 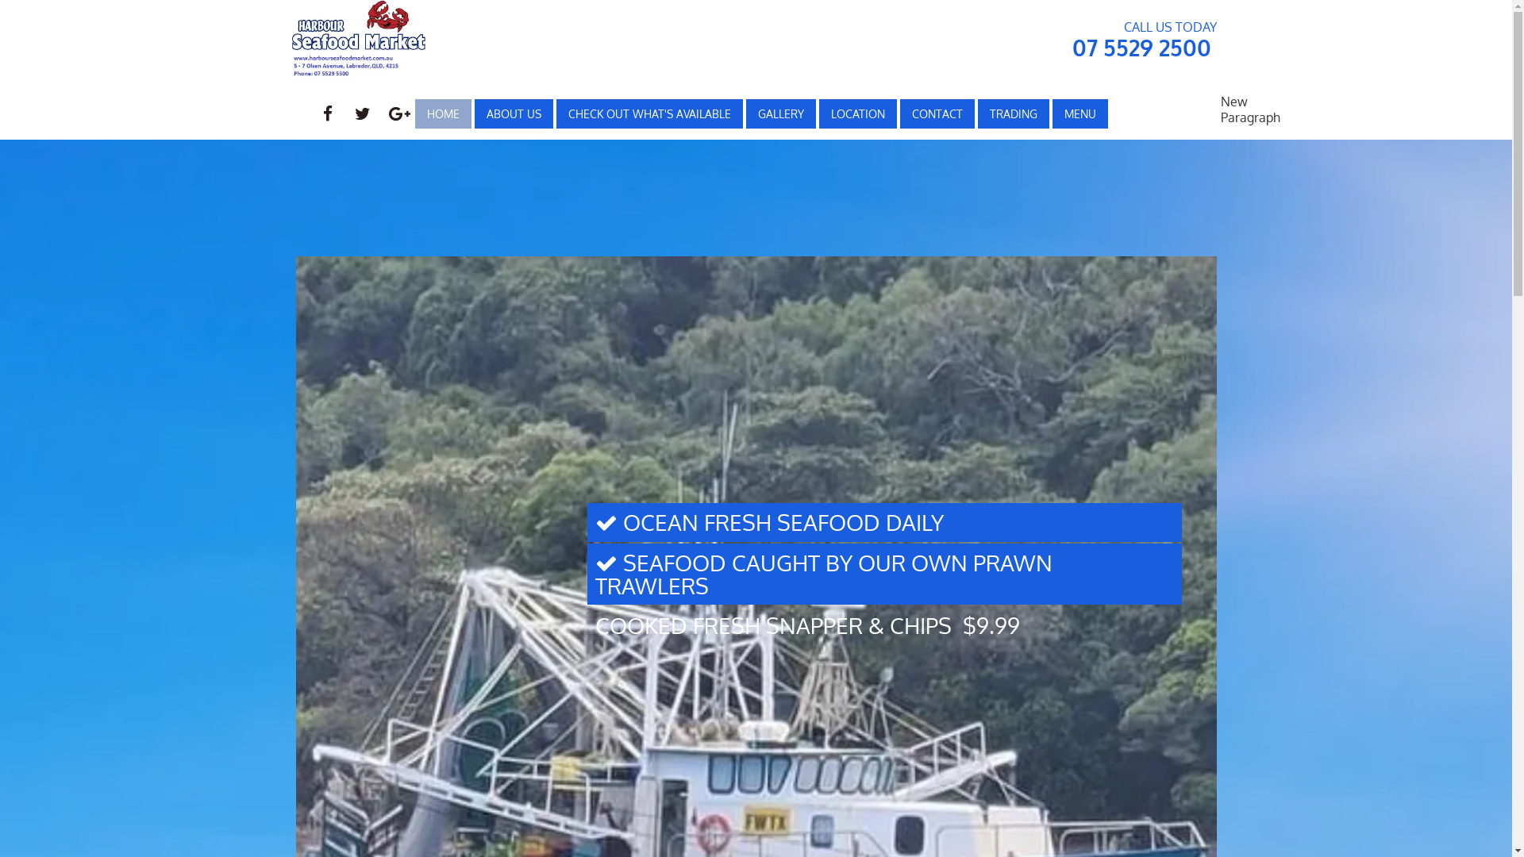 What do you see at coordinates (937, 113) in the screenshot?
I see `CONTACT` at bounding box center [937, 113].